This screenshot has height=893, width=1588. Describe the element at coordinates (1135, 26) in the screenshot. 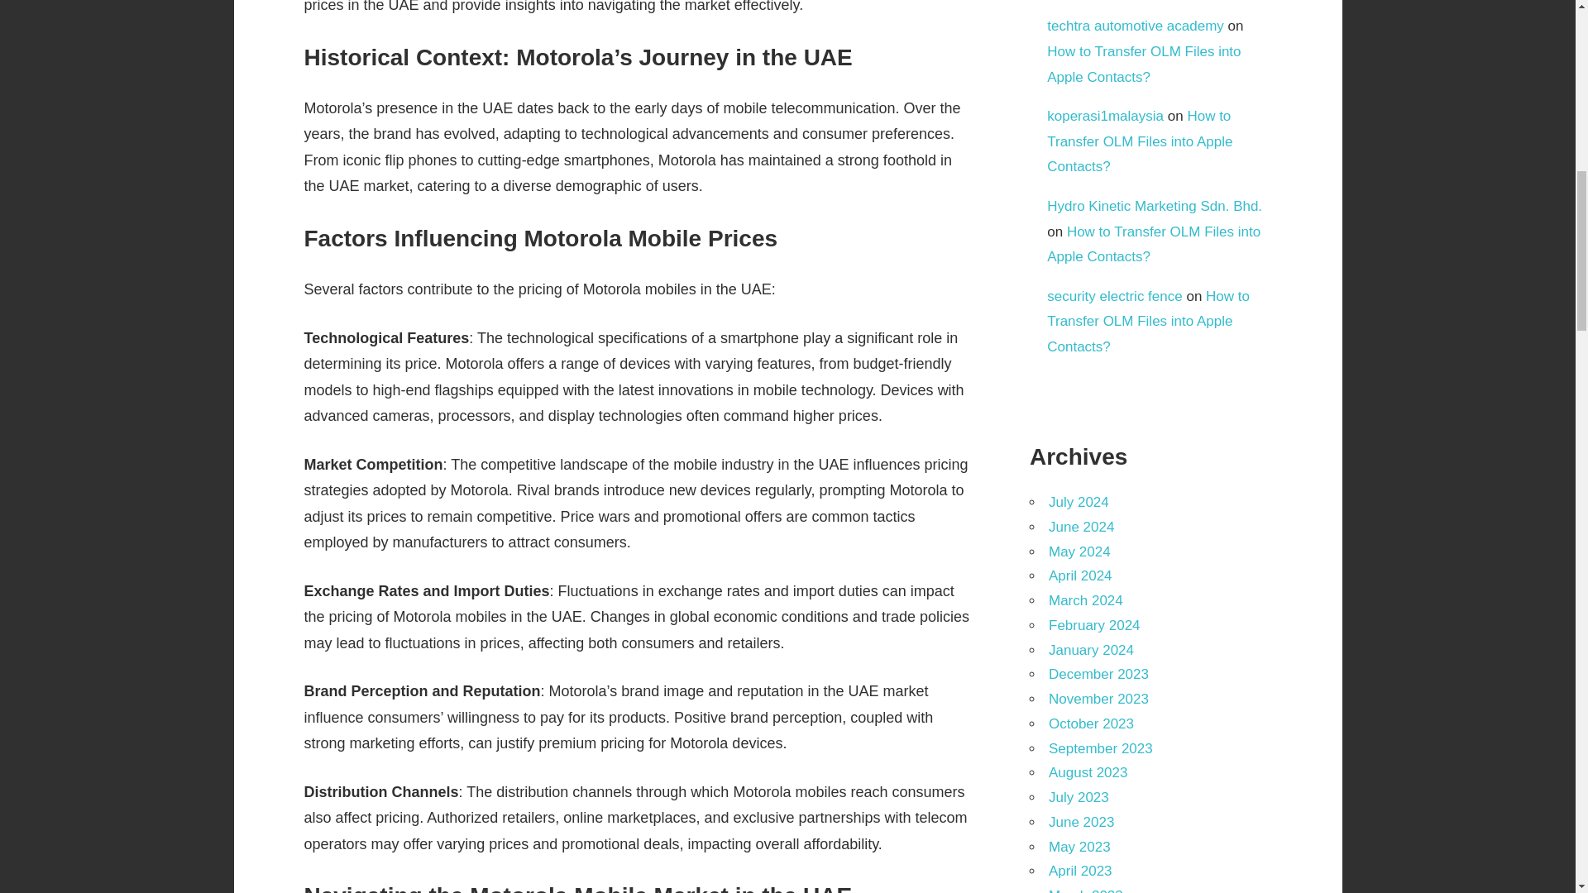

I see `techtra automotive academy` at that location.